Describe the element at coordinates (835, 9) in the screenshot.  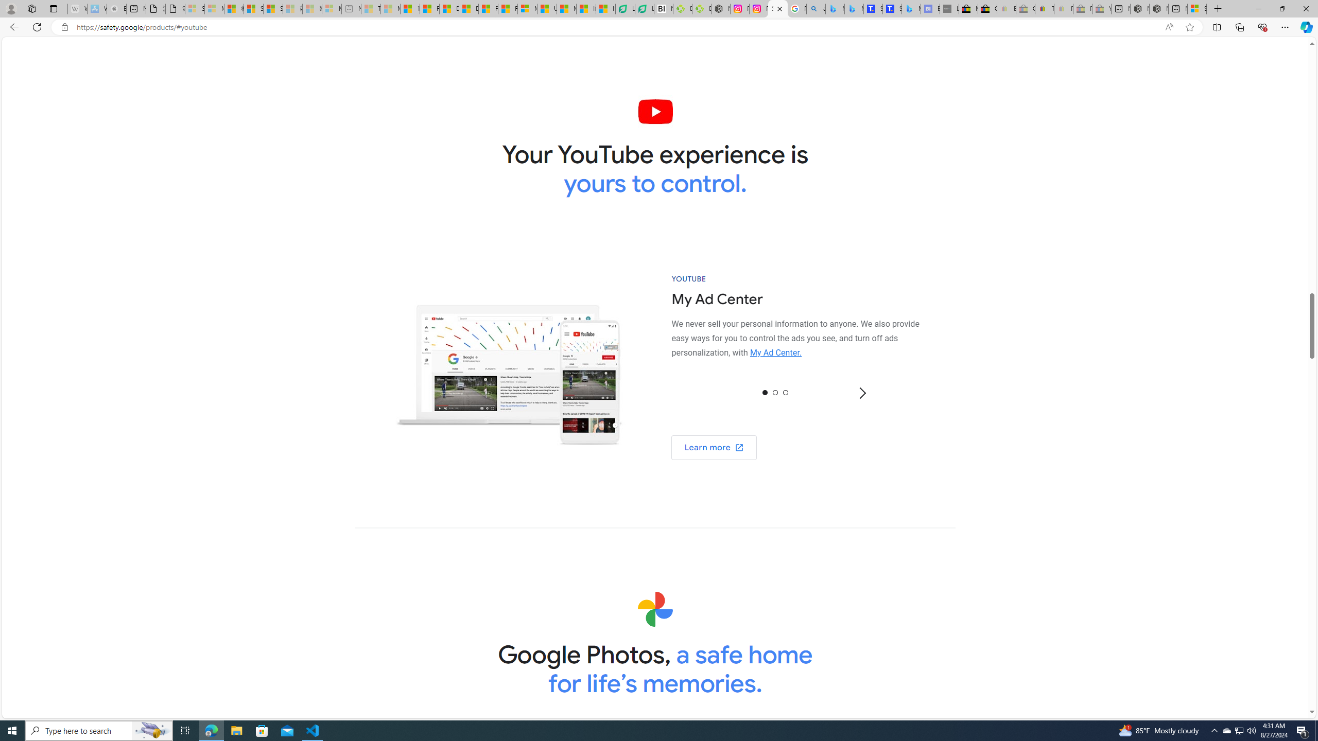
I see `Microsoft Bing Travel - Flights from Hong Kong to Bangkok` at that location.